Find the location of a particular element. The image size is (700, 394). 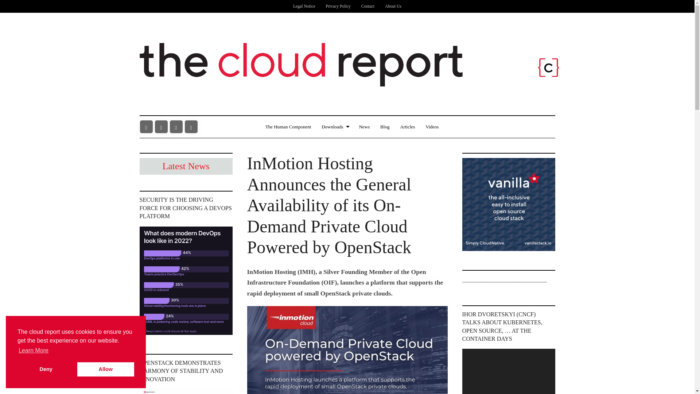

News is located at coordinates (364, 127).